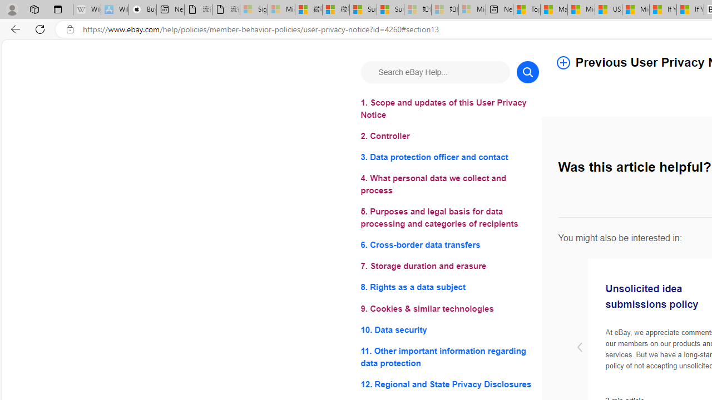 The image size is (712, 400). Describe the element at coordinates (449, 383) in the screenshot. I see `12. Regional and State Privacy Disclosures` at that location.